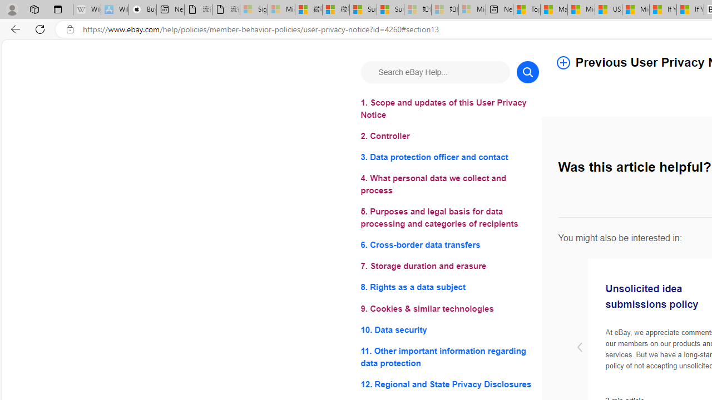 The image size is (712, 400). Describe the element at coordinates (449, 383) in the screenshot. I see `12. Regional and State Privacy Disclosures` at that location.